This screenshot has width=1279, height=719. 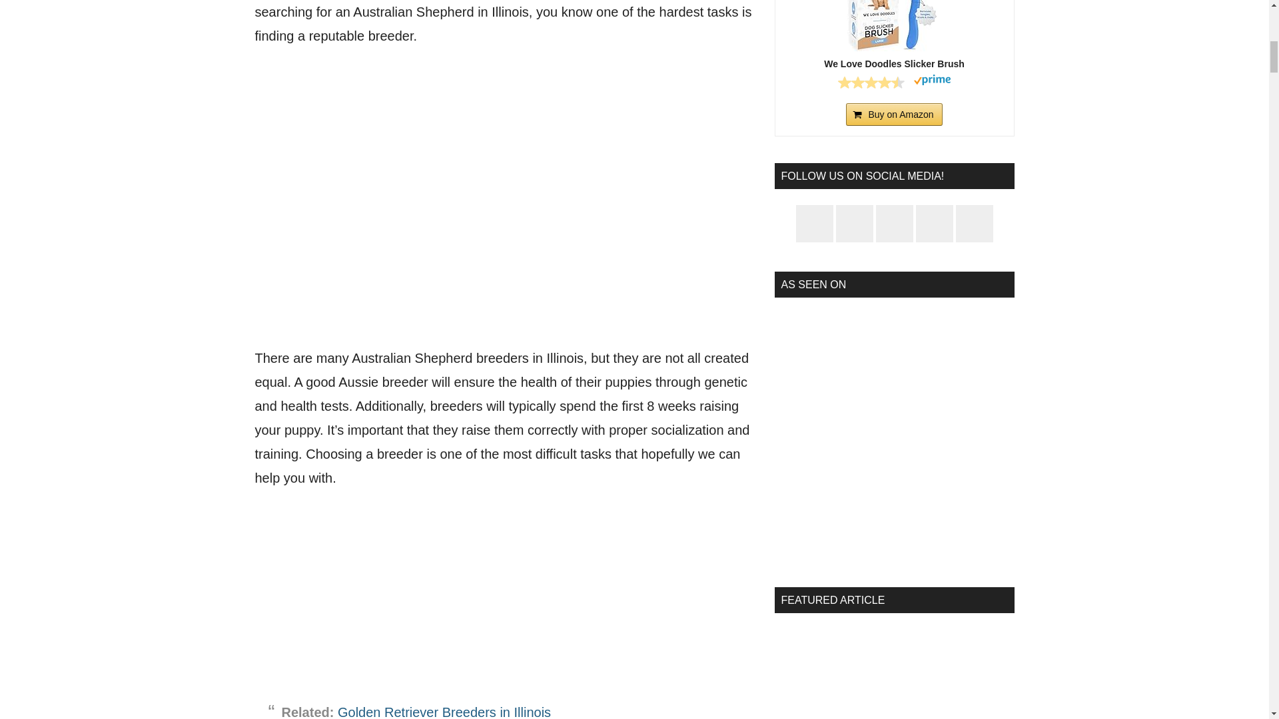 What do you see at coordinates (871, 83) in the screenshot?
I see `Reviews on Amazon` at bounding box center [871, 83].